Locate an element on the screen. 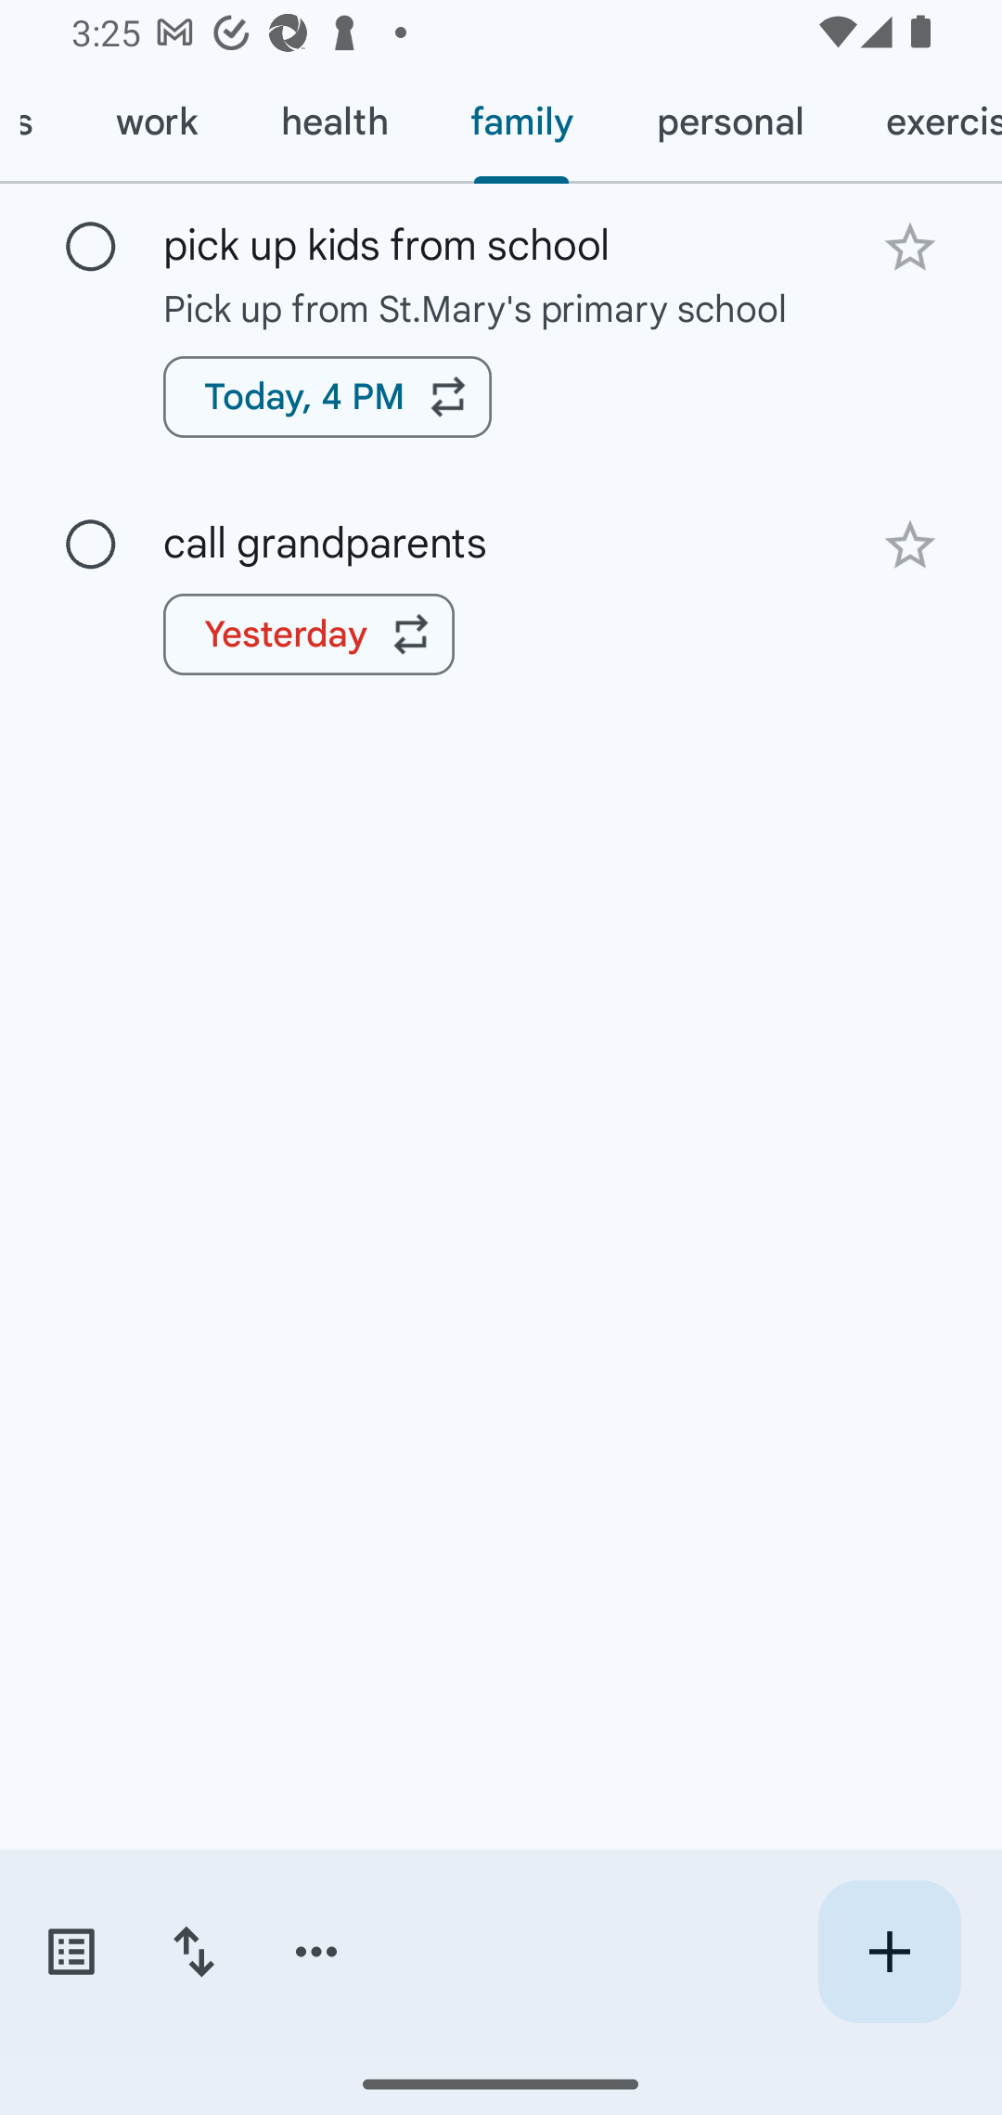  Add star is located at coordinates (909, 247).